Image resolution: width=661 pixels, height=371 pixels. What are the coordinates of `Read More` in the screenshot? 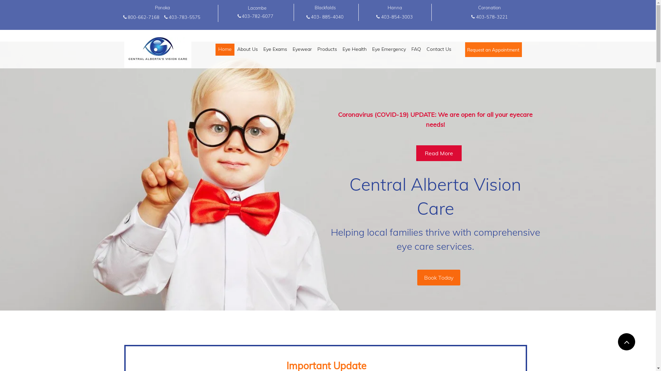 It's located at (439, 153).